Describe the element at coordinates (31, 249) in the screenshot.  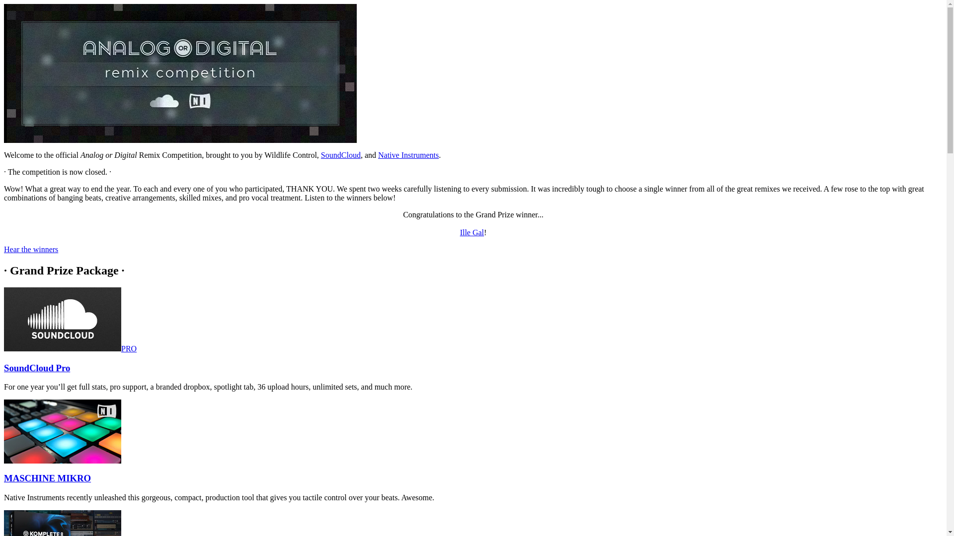
I see `Hear the winners` at that location.